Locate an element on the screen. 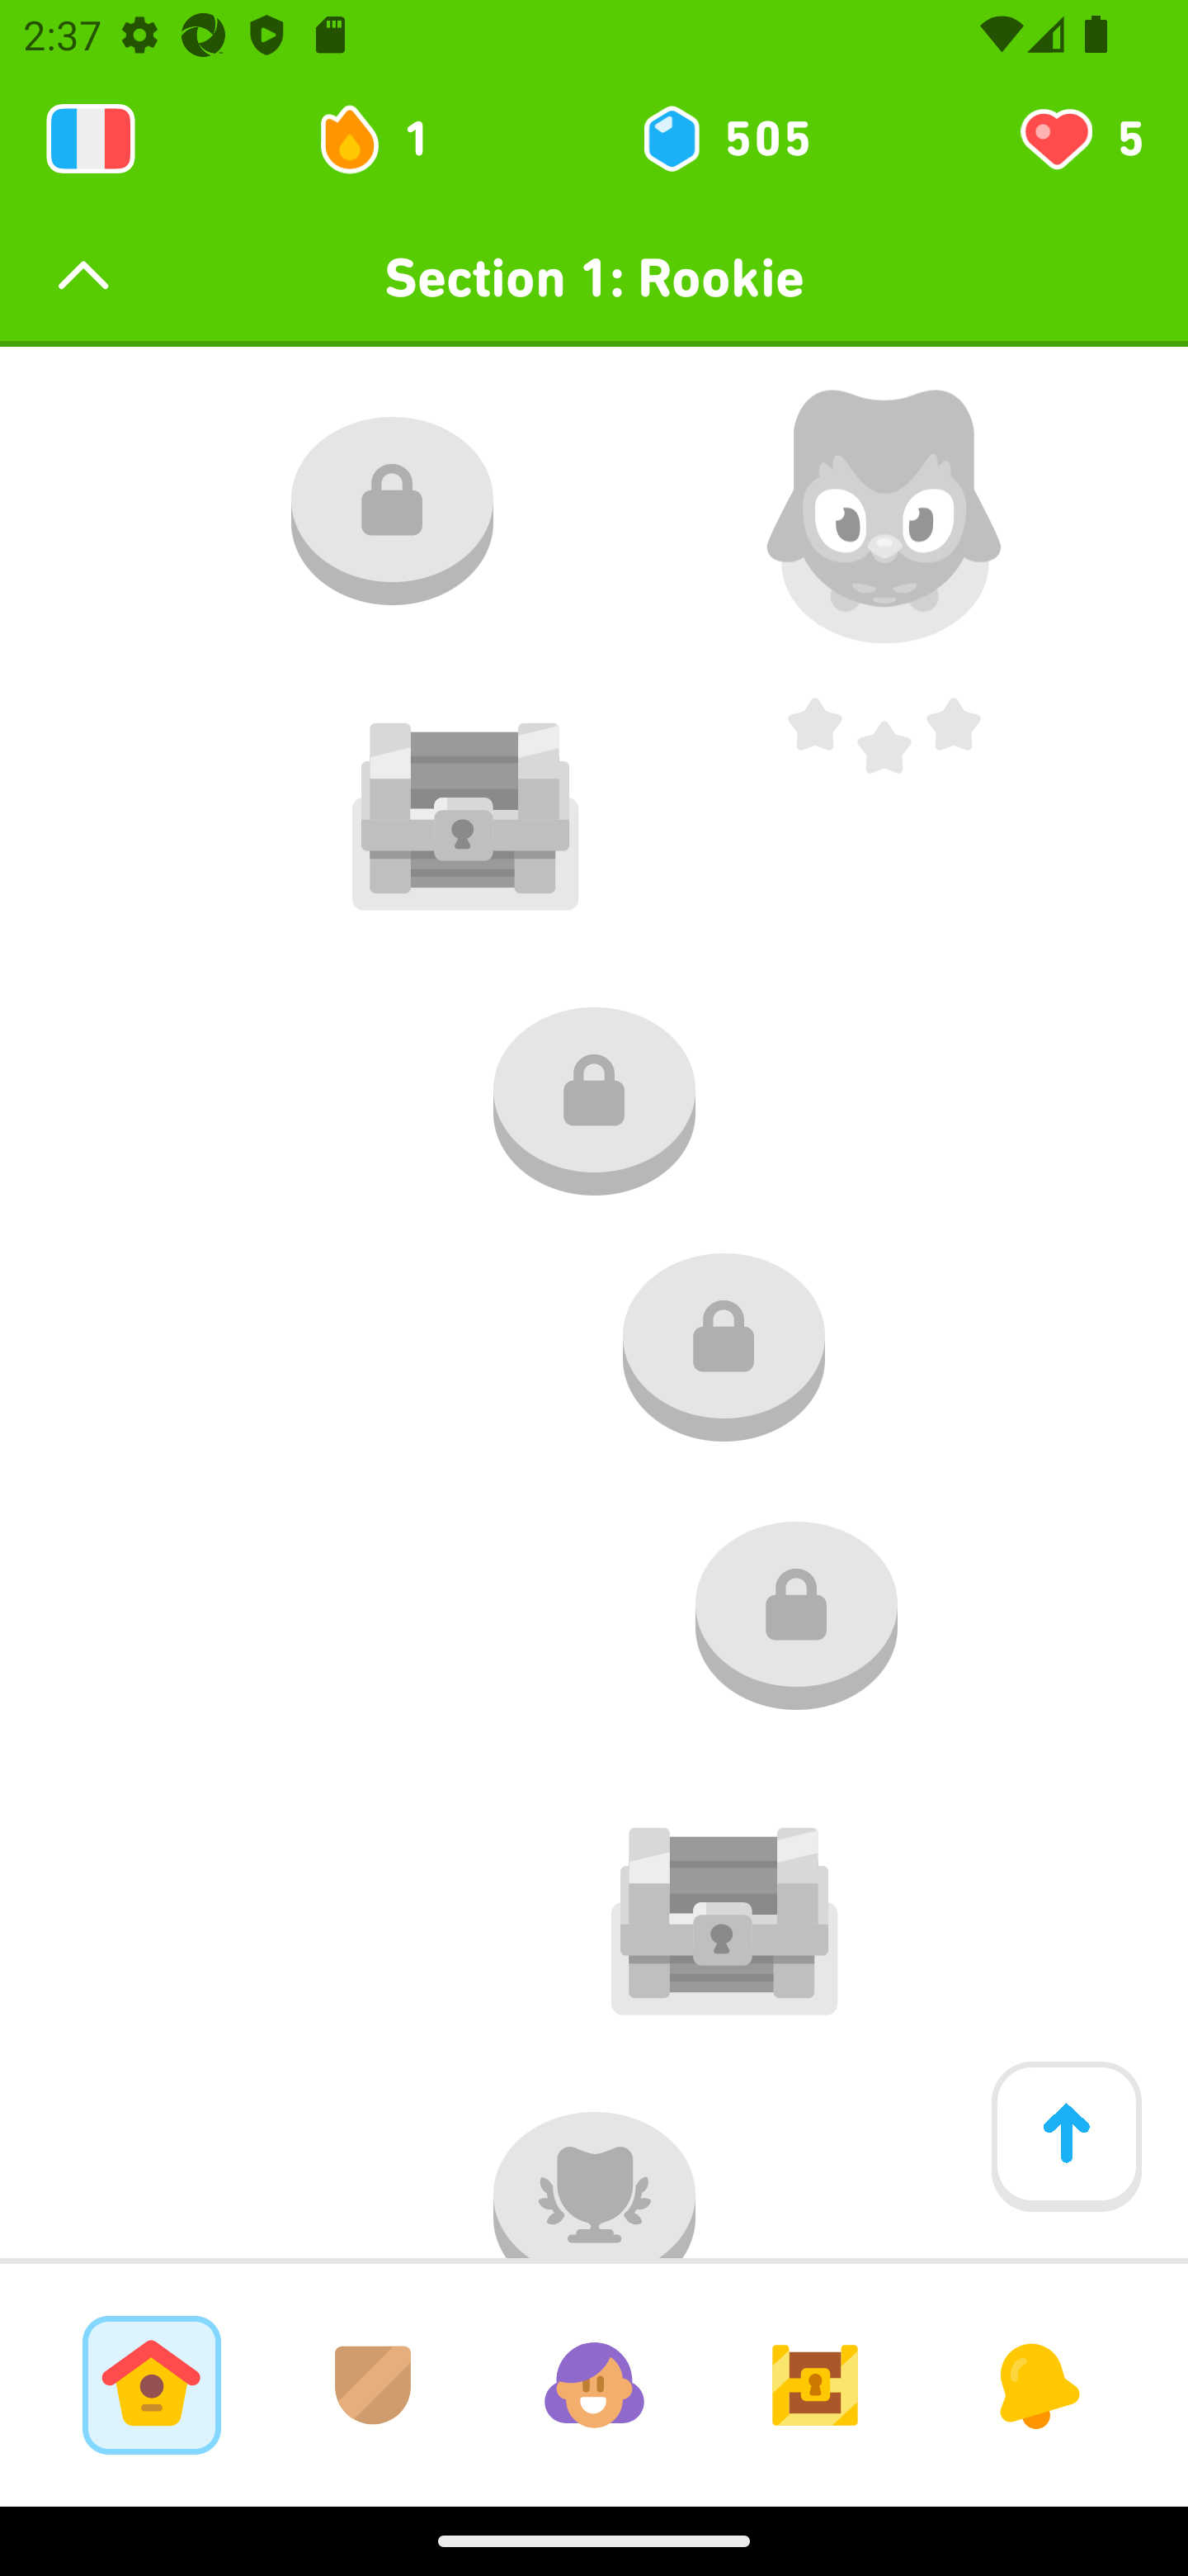 This screenshot has height=2576, width=1188. Goals Tab is located at coordinates (815, 2384).